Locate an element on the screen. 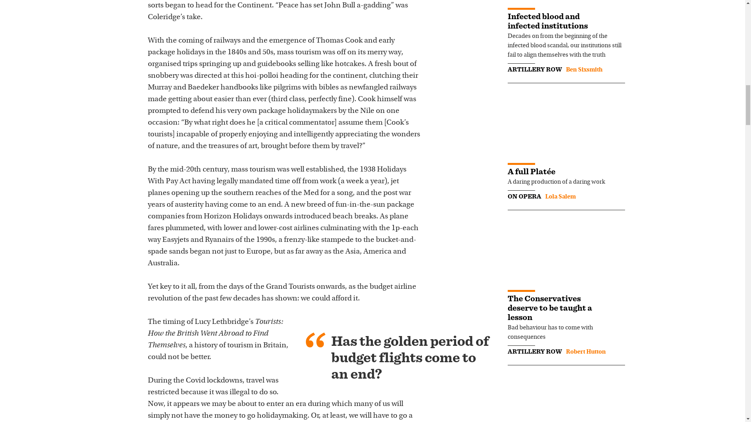 The height and width of the screenshot is (422, 751). Posts by Robert Hutton is located at coordinates (585, 352).